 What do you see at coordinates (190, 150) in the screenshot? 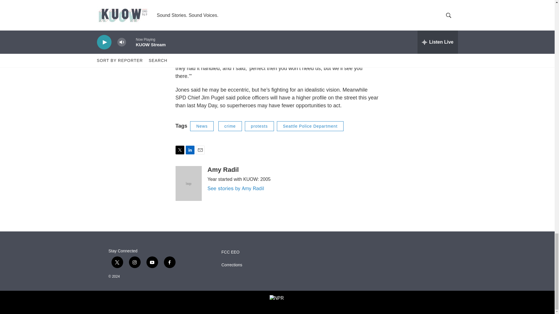
I see `LinkedIn` at bounding box center [190, 150].